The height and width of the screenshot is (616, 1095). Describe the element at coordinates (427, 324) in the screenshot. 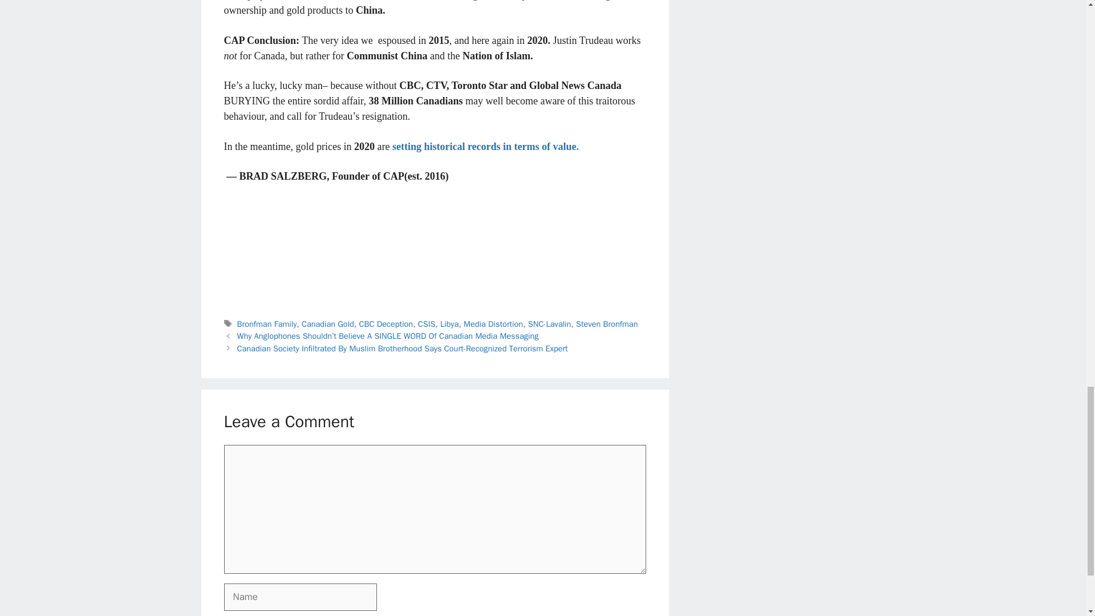

I see `CSIS` at that location.